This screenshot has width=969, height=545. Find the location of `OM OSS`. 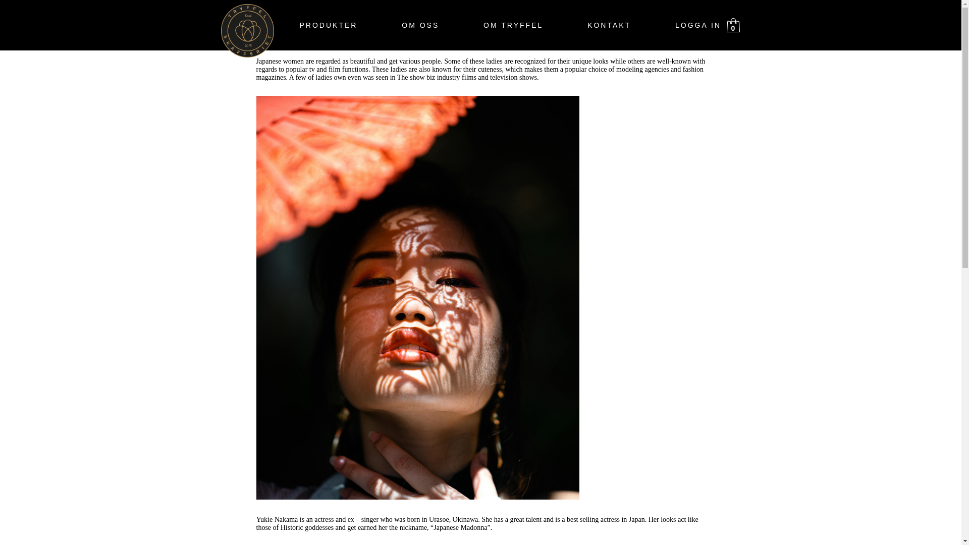

OM OSS is located at coordinates (420, 25).